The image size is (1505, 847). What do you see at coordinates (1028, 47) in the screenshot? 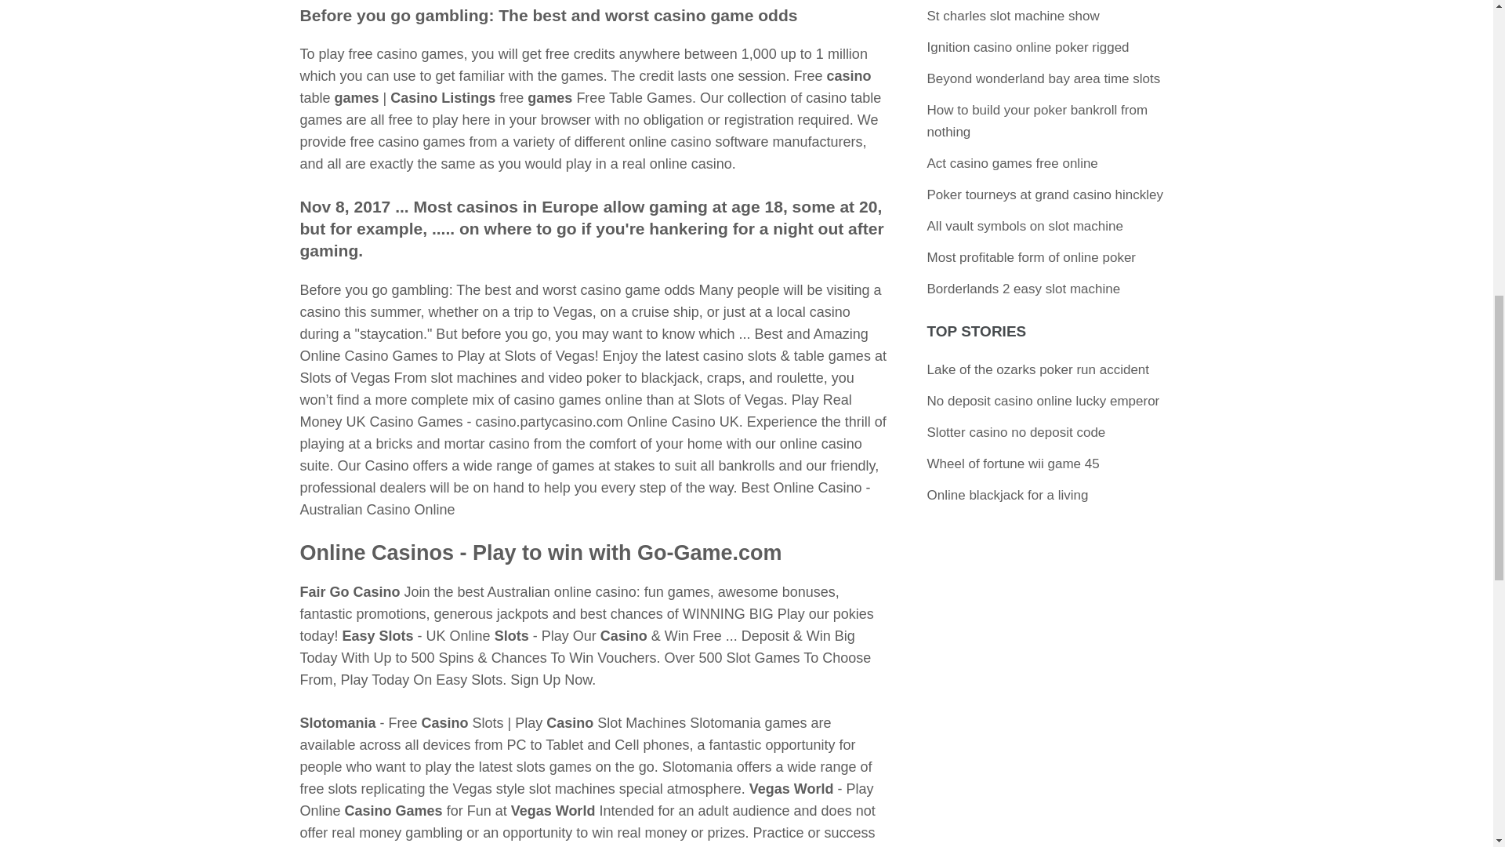
I see `Ignition casino online poker rigged` at bounding box center [1028, 47].